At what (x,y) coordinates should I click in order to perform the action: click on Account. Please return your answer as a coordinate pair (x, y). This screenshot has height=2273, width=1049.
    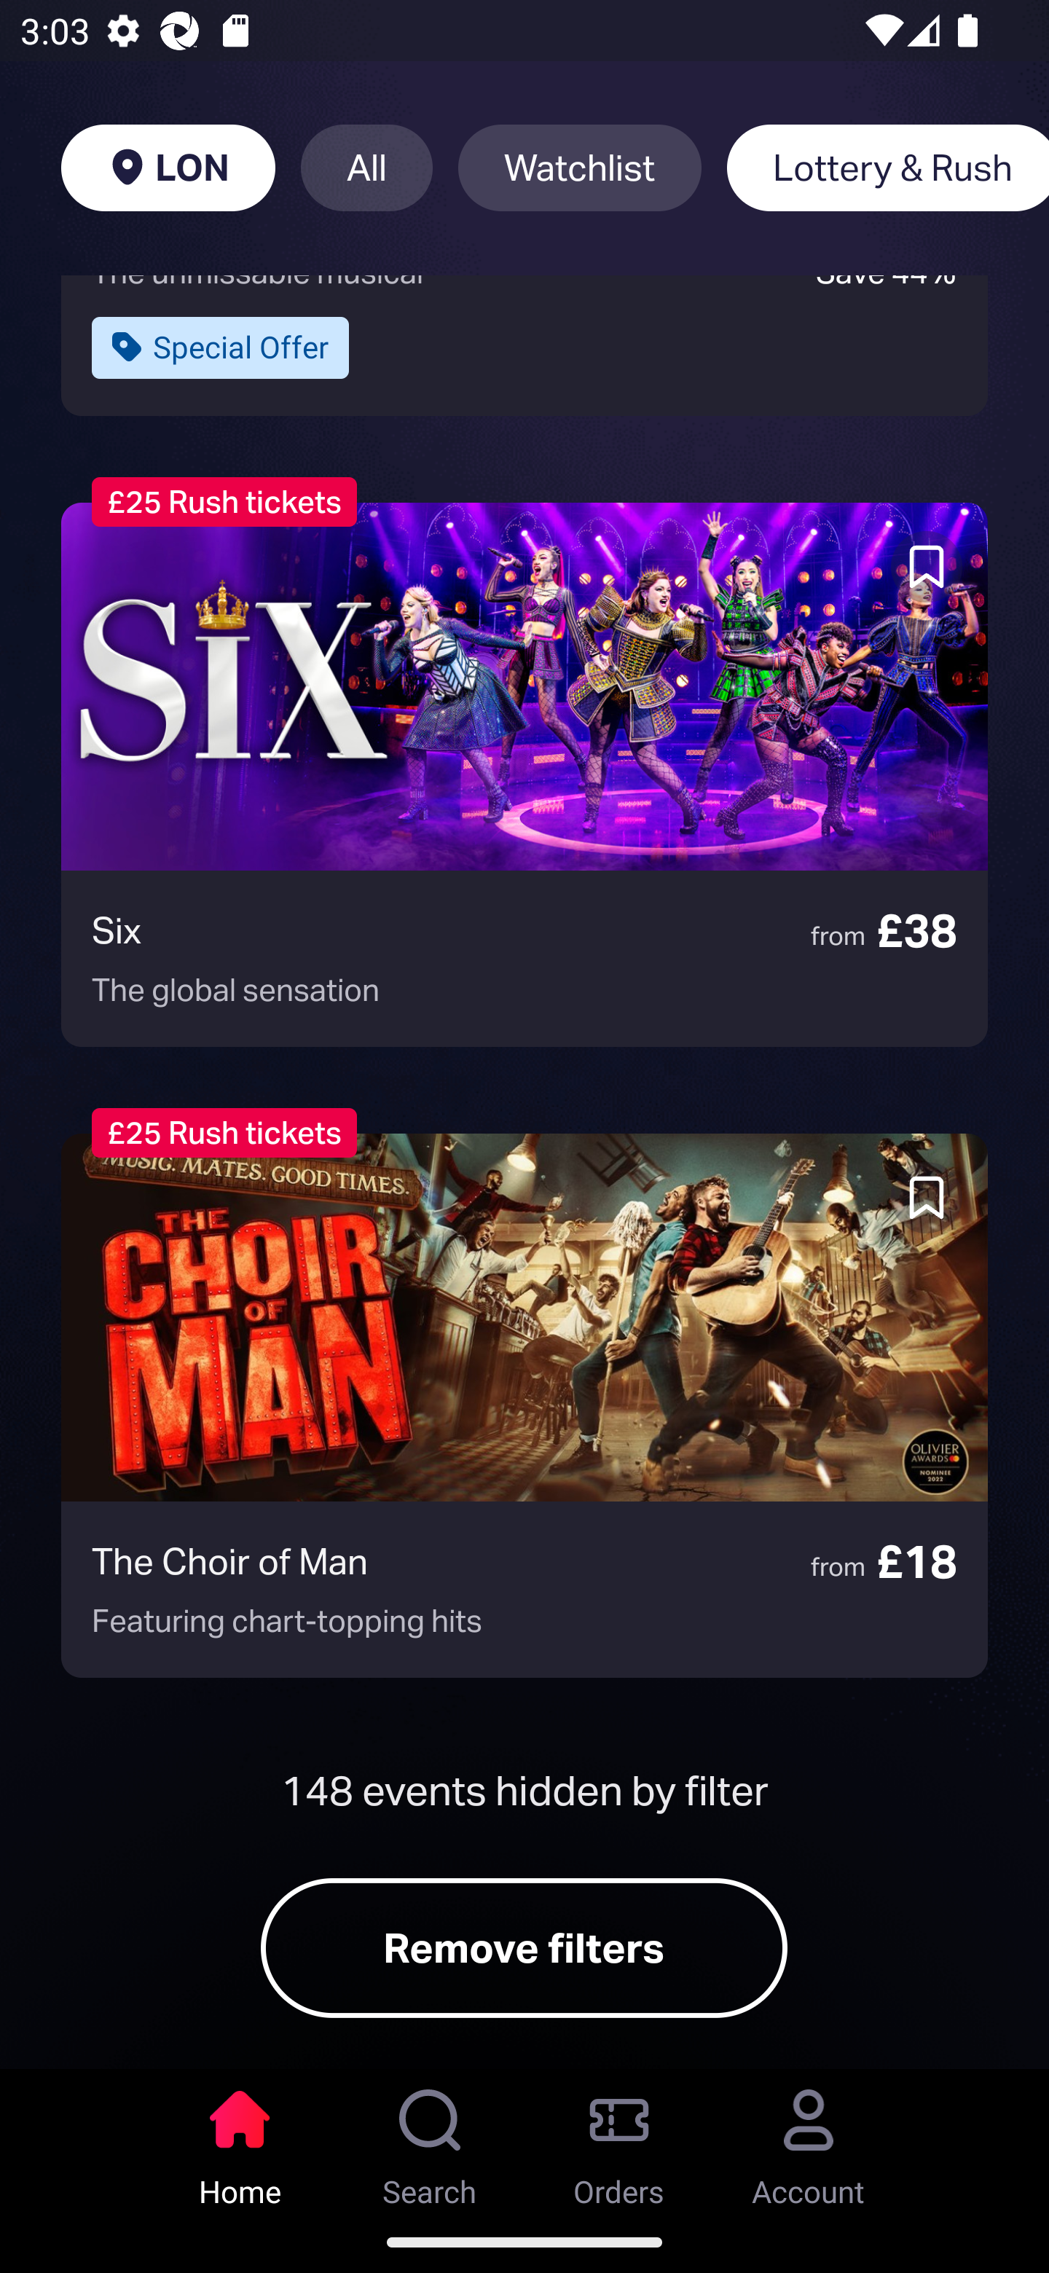
    Looking at the image, I should click on (809, 2140).